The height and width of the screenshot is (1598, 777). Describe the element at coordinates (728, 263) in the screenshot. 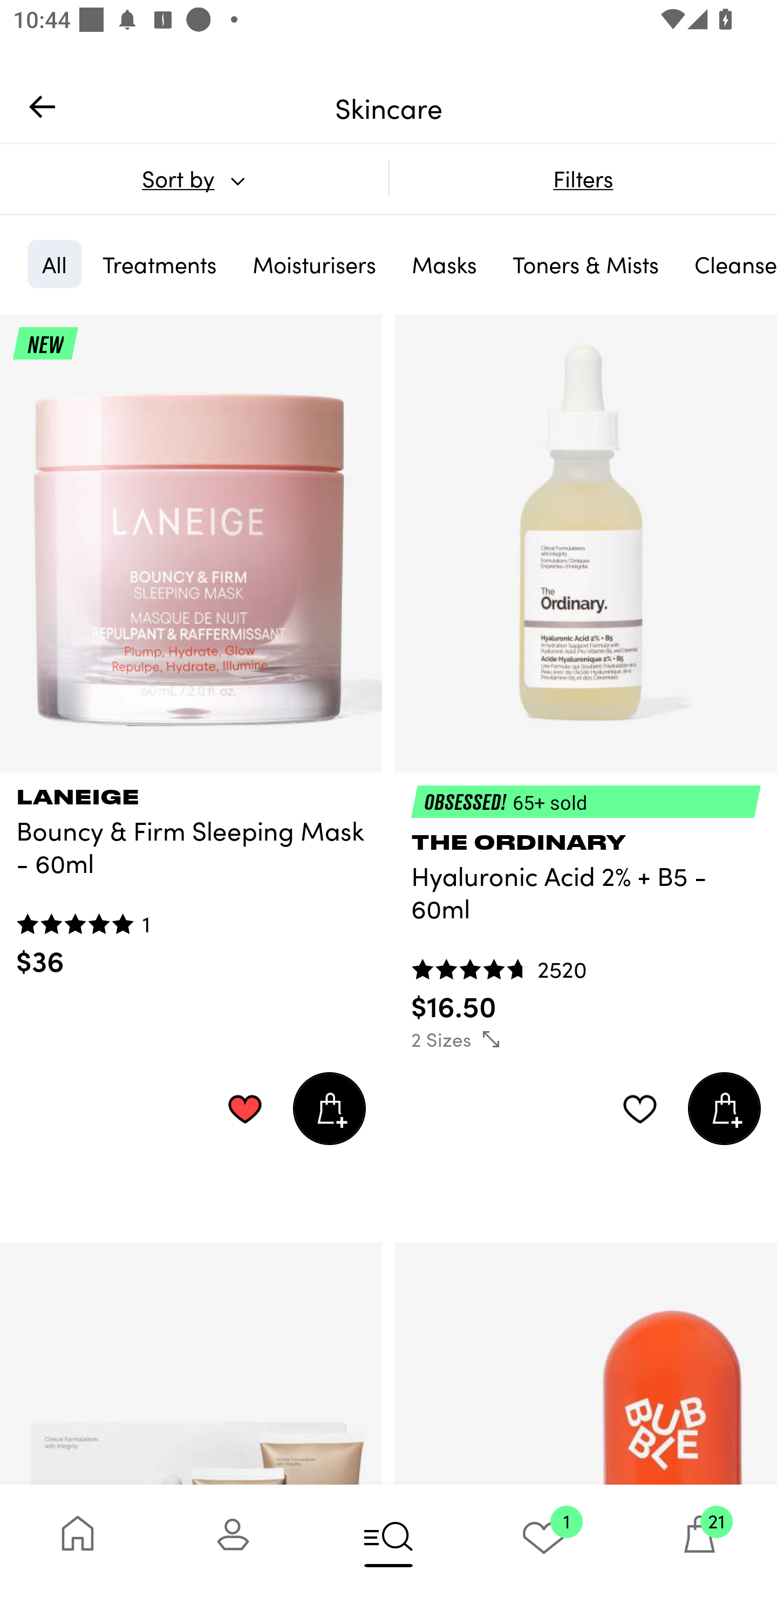

I see `Cleansers & Exfoliators` at that location.